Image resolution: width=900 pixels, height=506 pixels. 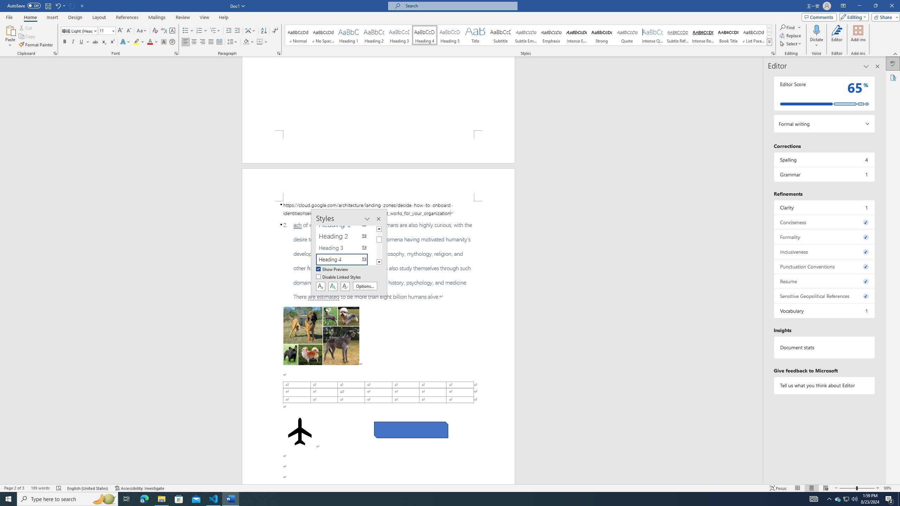 What do you see at coordinates (164, 42) in the screenshot?
I see `Character Shading` at bounding box center [164, 42].